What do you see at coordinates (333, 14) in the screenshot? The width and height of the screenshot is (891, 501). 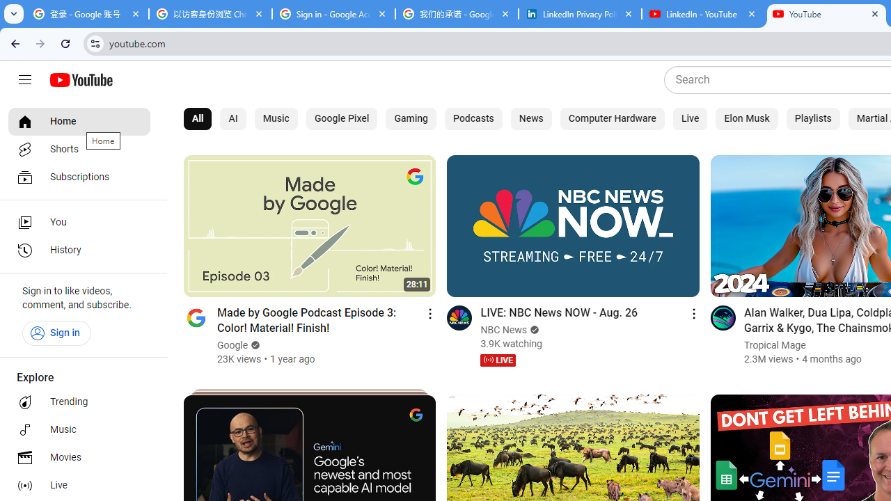 I see `Sign in - Google Accounts` at bounding box center [333, 14].